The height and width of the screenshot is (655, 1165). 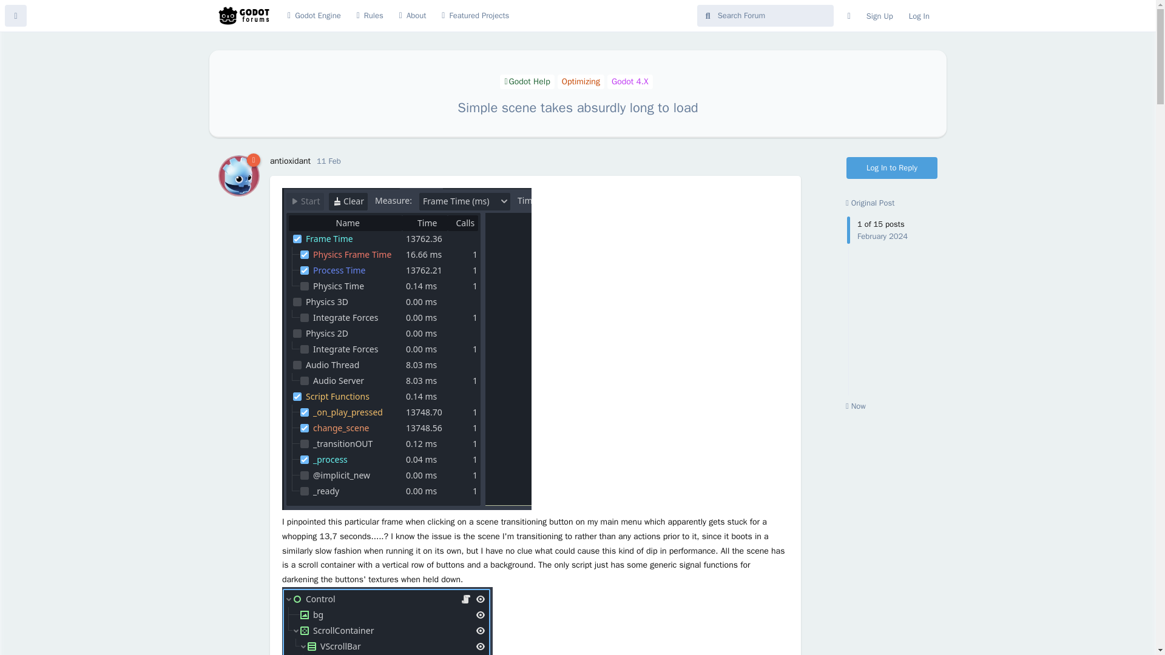 What do you see at coordinates (314, 16) in the screenshot?
I see `Featured Projects` at bounding box center [314, 16].